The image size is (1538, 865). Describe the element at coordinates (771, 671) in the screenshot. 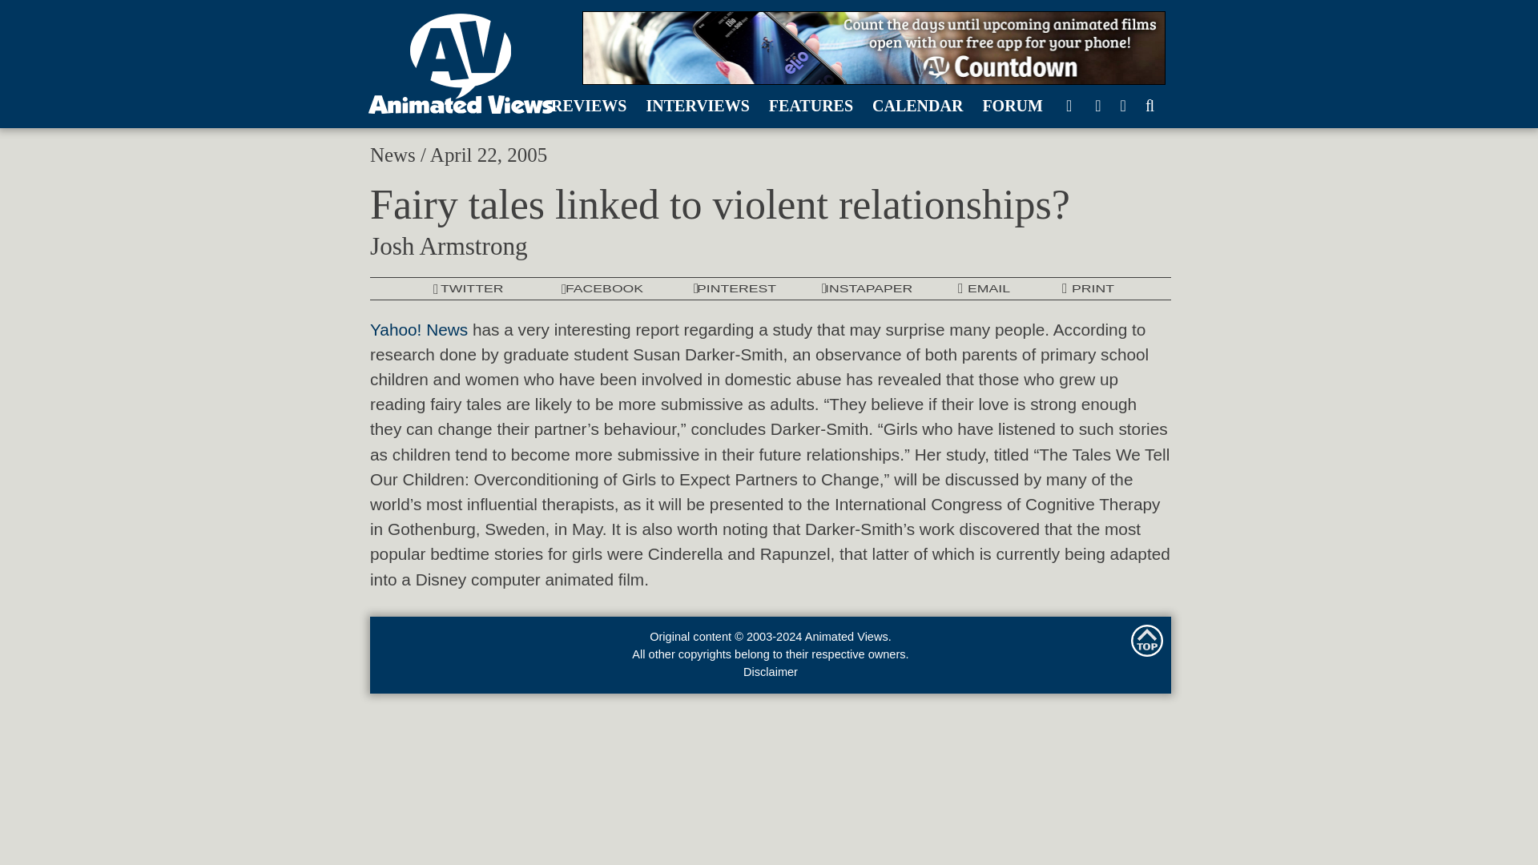

I see `Disclaimer` at that location.